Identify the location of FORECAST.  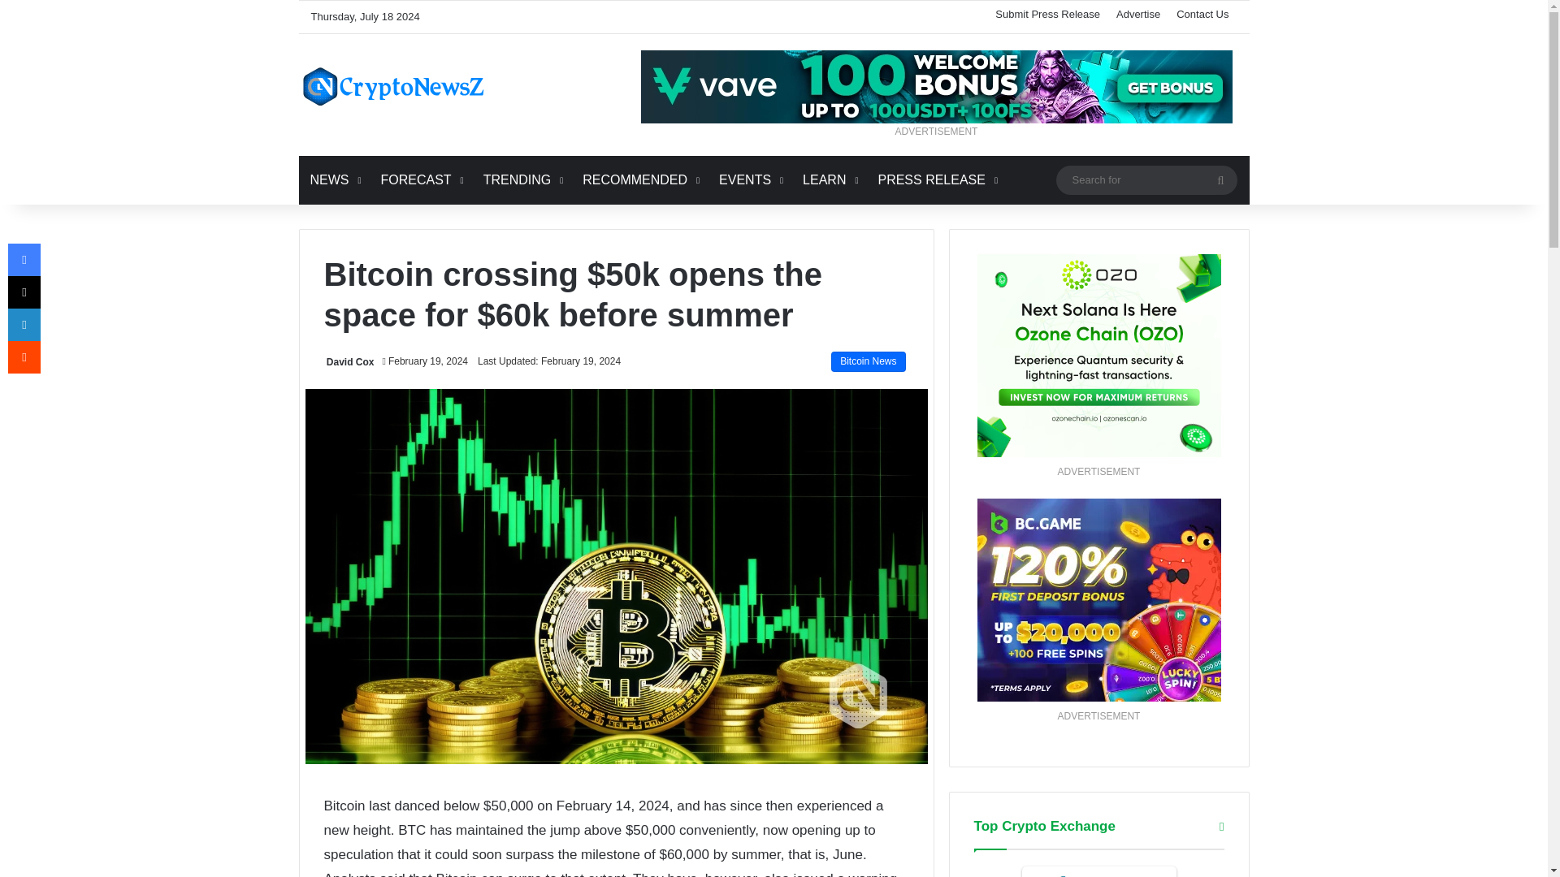
(419, 180).